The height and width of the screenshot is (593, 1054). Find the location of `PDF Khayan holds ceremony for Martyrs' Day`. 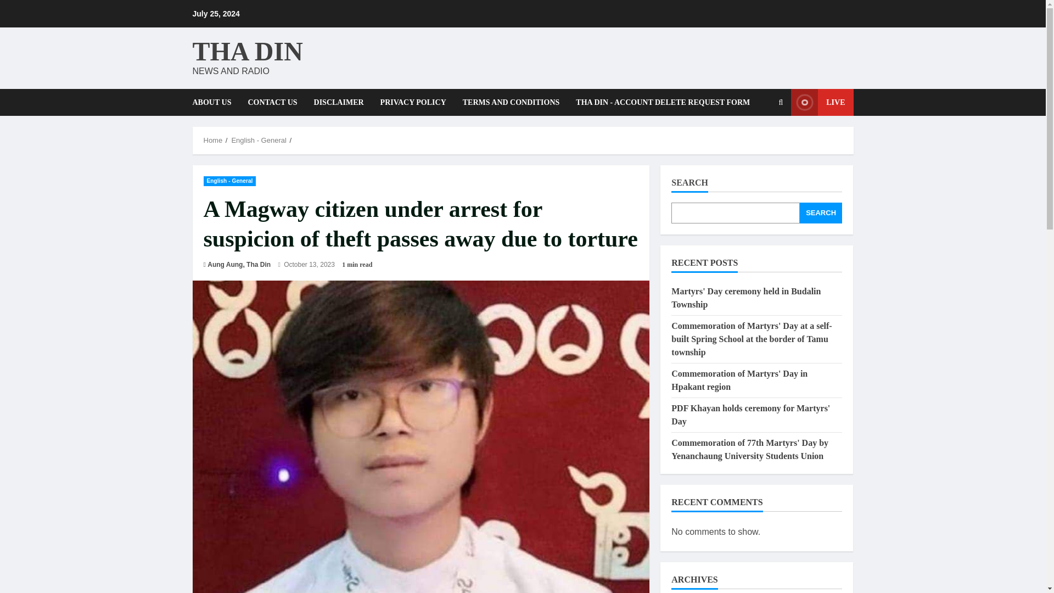

PDF Khayan holds ceremony for Martyrs' Day is located at coordinates (751, 415).